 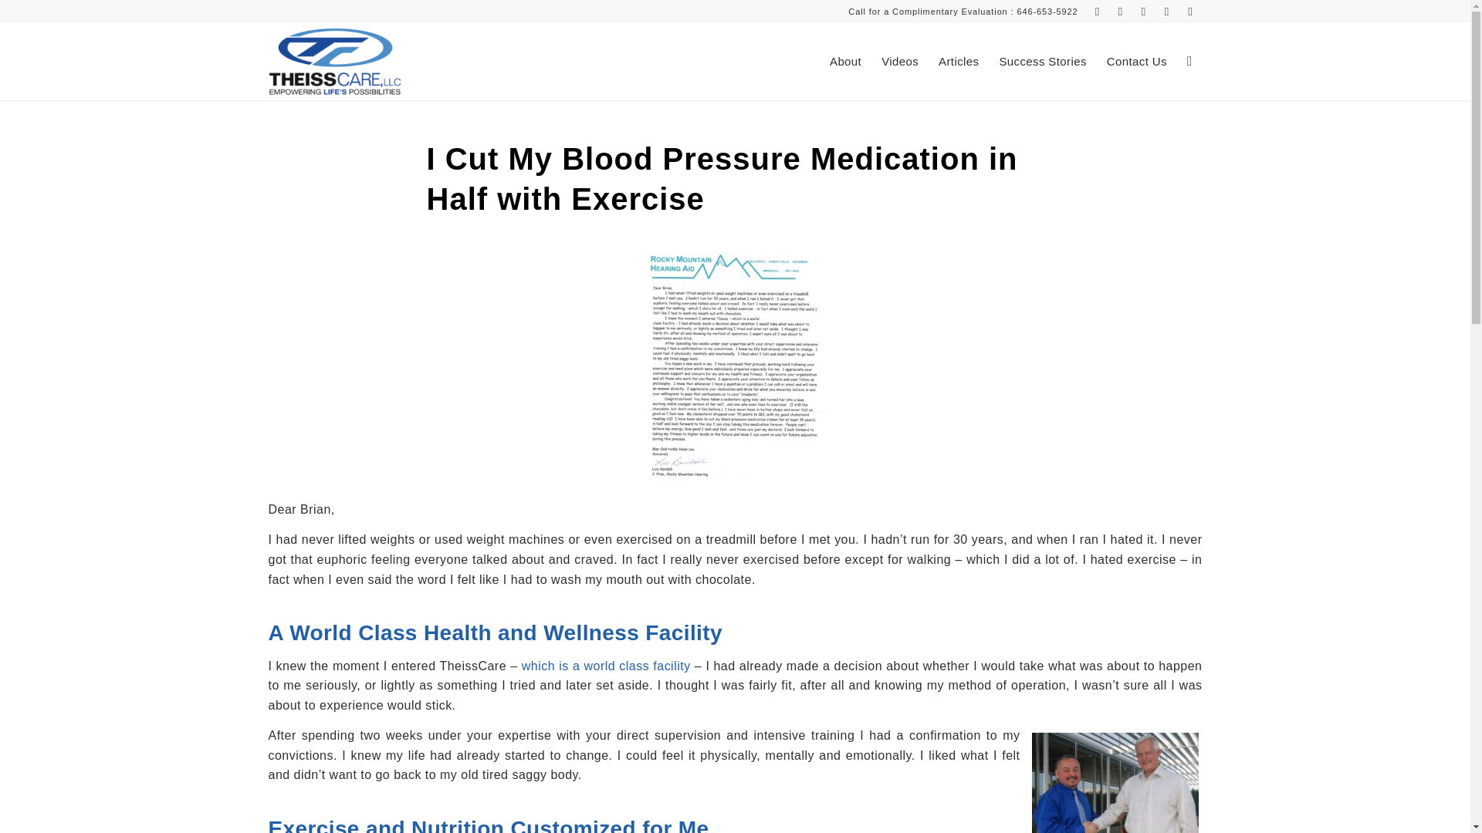 I want to click on Contact Us, so click(x=1136, y=62).